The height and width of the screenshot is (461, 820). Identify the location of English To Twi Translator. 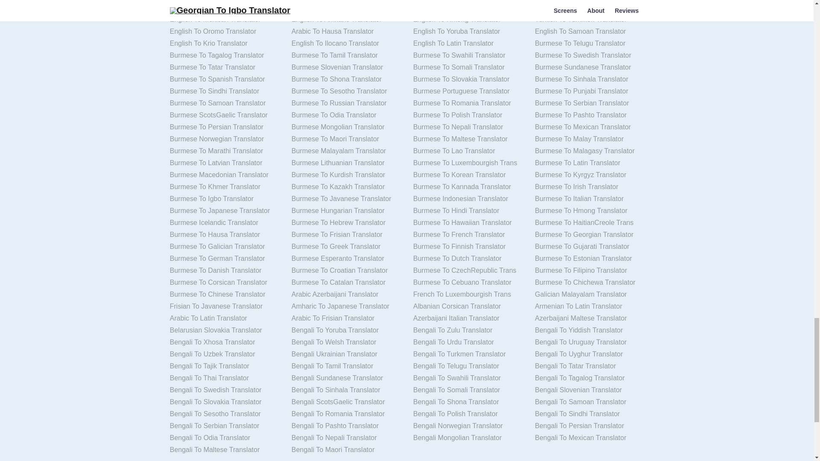
(224, 8).